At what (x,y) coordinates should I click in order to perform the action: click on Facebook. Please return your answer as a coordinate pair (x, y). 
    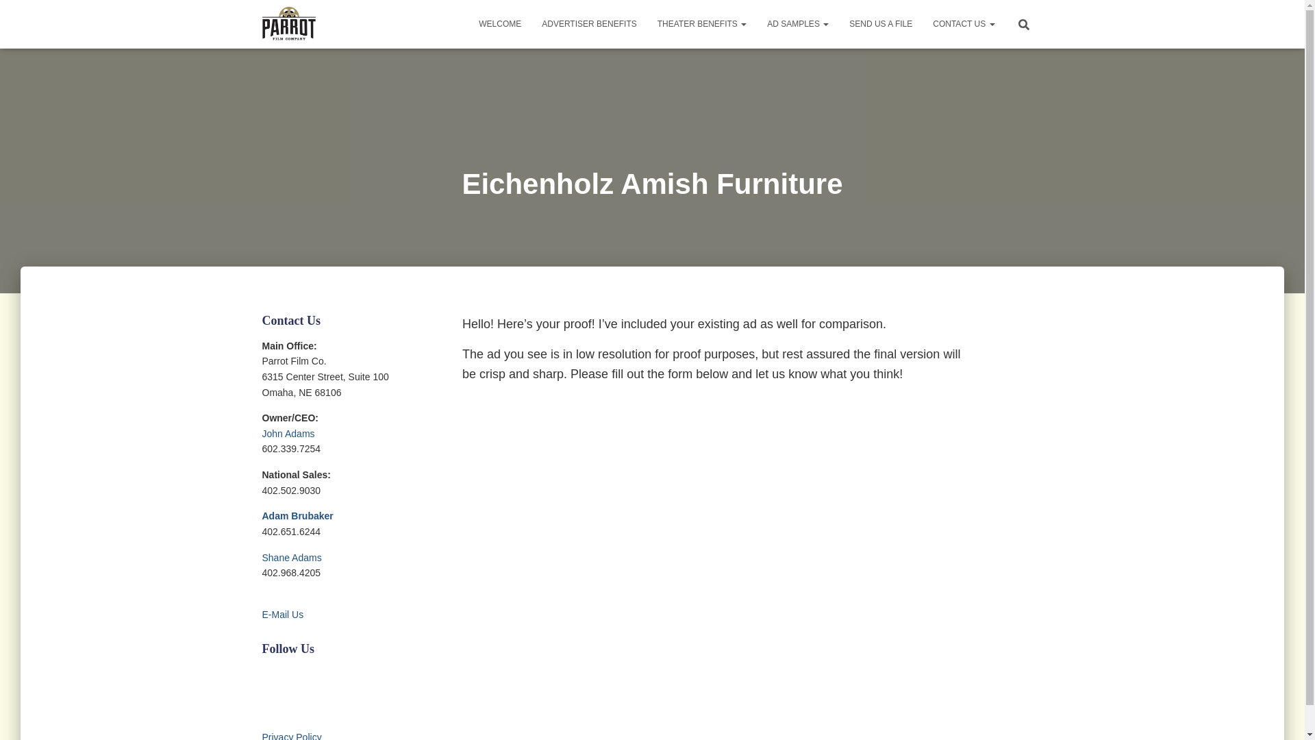
    Looking at the image, I should click on (270, 674).